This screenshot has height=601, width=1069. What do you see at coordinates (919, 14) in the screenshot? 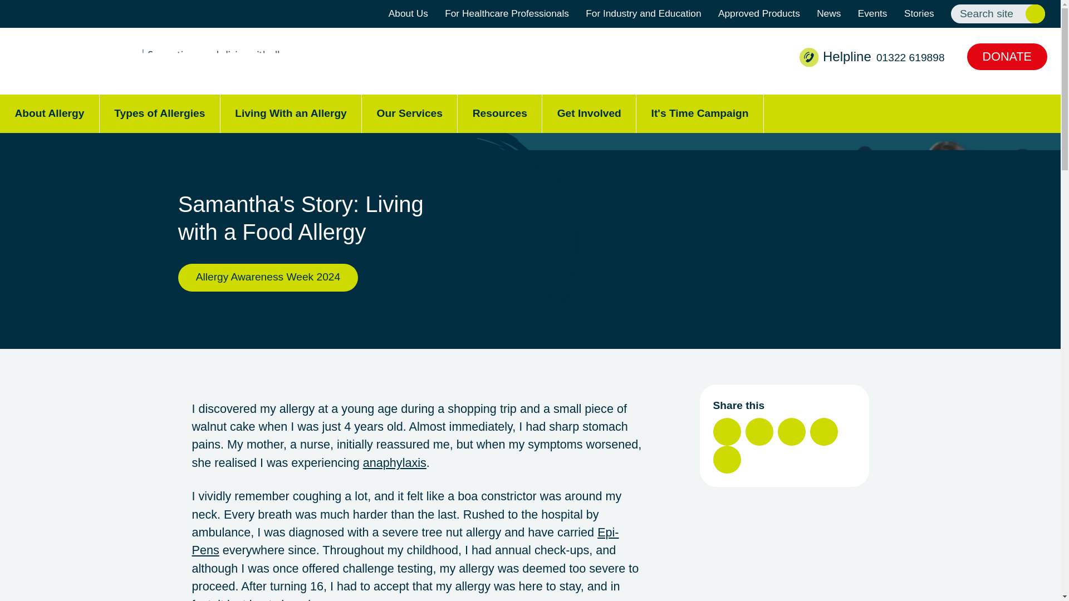
I see `Stories` at bounding box center [919, 14].